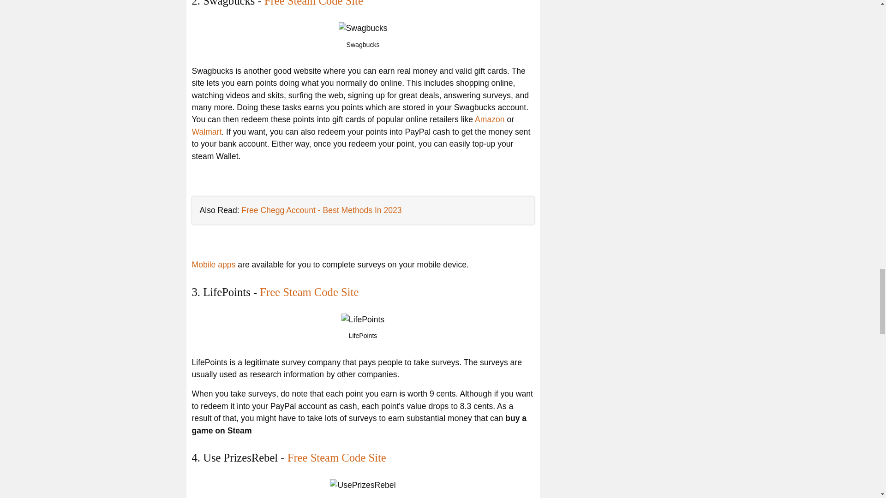 Image resolution: width=886 pixels, height=498 pixels. Describe the element at coordinates (214, 265) in the screenshot. I see `Mobile apps` at that location.